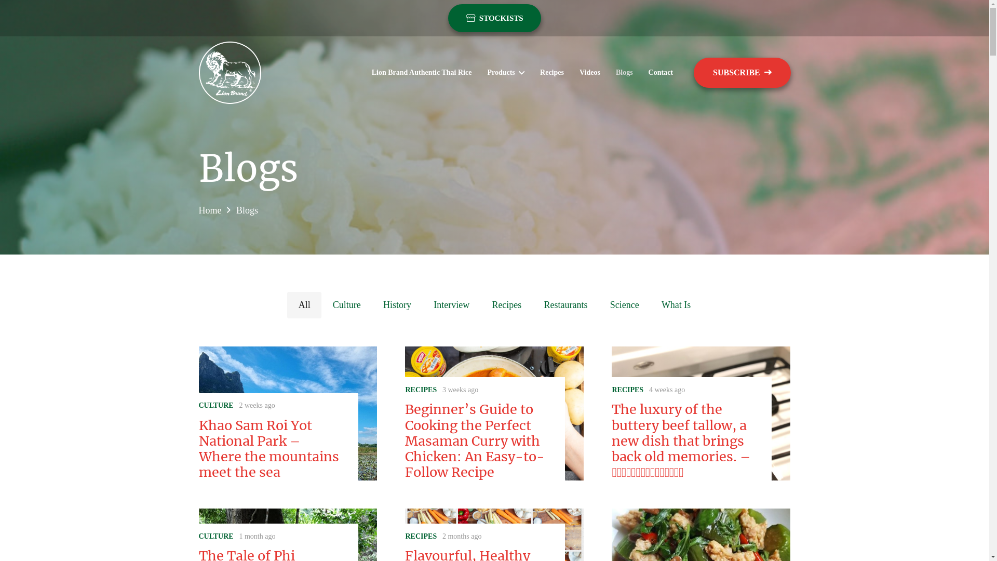 Image resolution: width=997 pixels, height=561 pixels. Describe the element at coordinates (452, 305) in the screenshot. I see `Interview` at that location.